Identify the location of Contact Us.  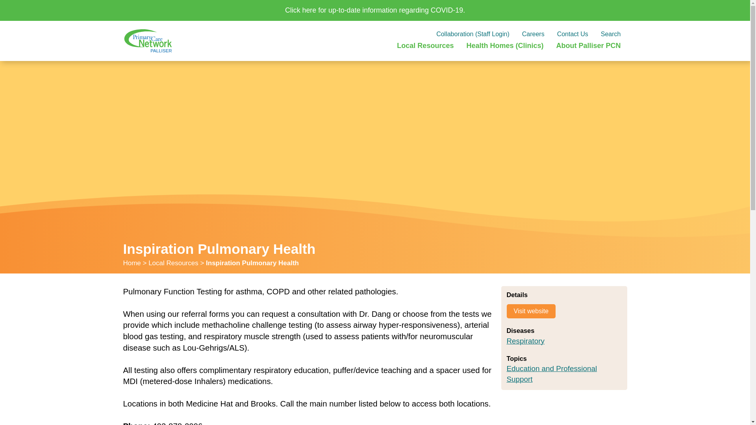
(573, 35).